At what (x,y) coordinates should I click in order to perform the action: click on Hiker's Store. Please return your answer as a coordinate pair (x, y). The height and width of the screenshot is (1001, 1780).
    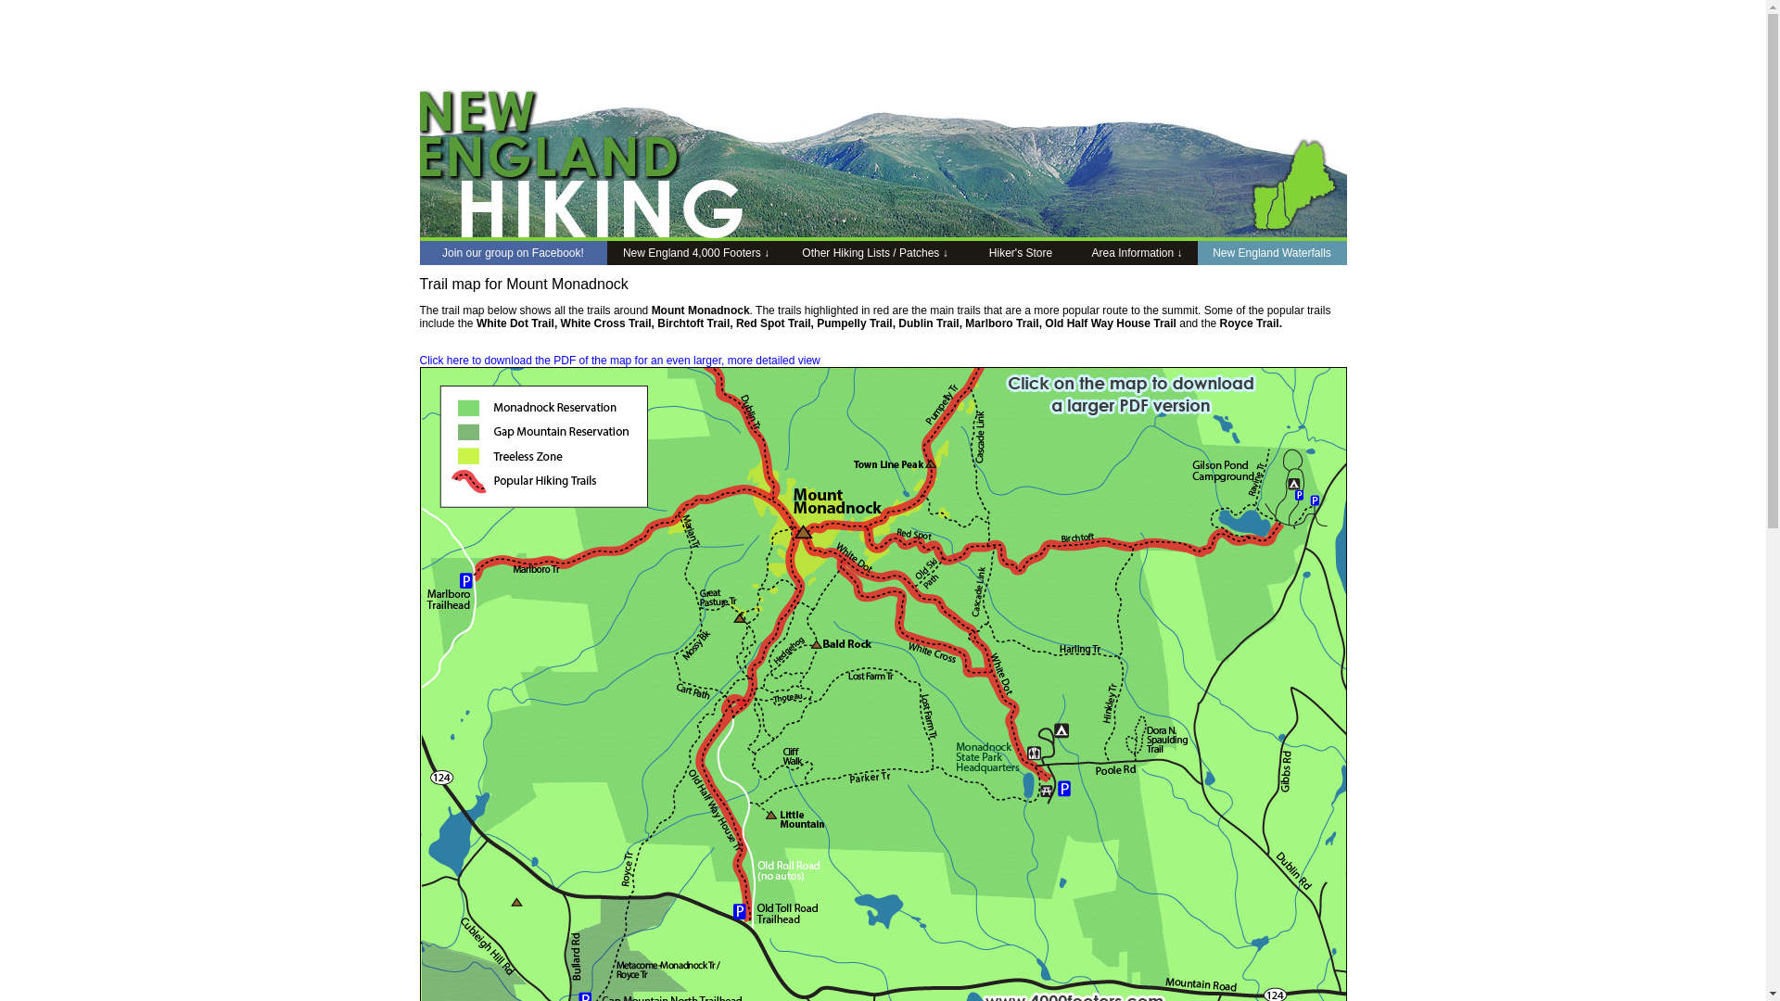
    Looking at the image, I should click on (1020, 253).